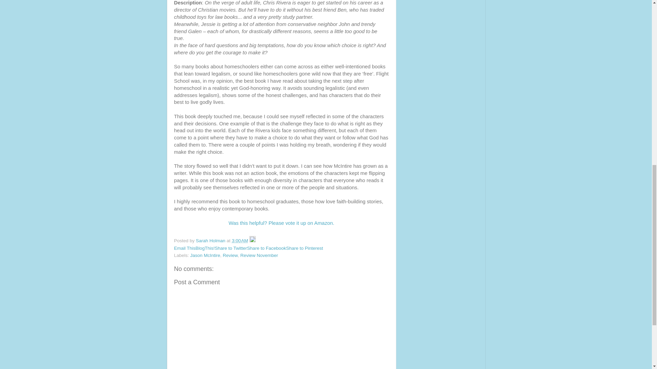 This screenshot has height=369, width=657. I want to click on author profile, so click(211, 241).